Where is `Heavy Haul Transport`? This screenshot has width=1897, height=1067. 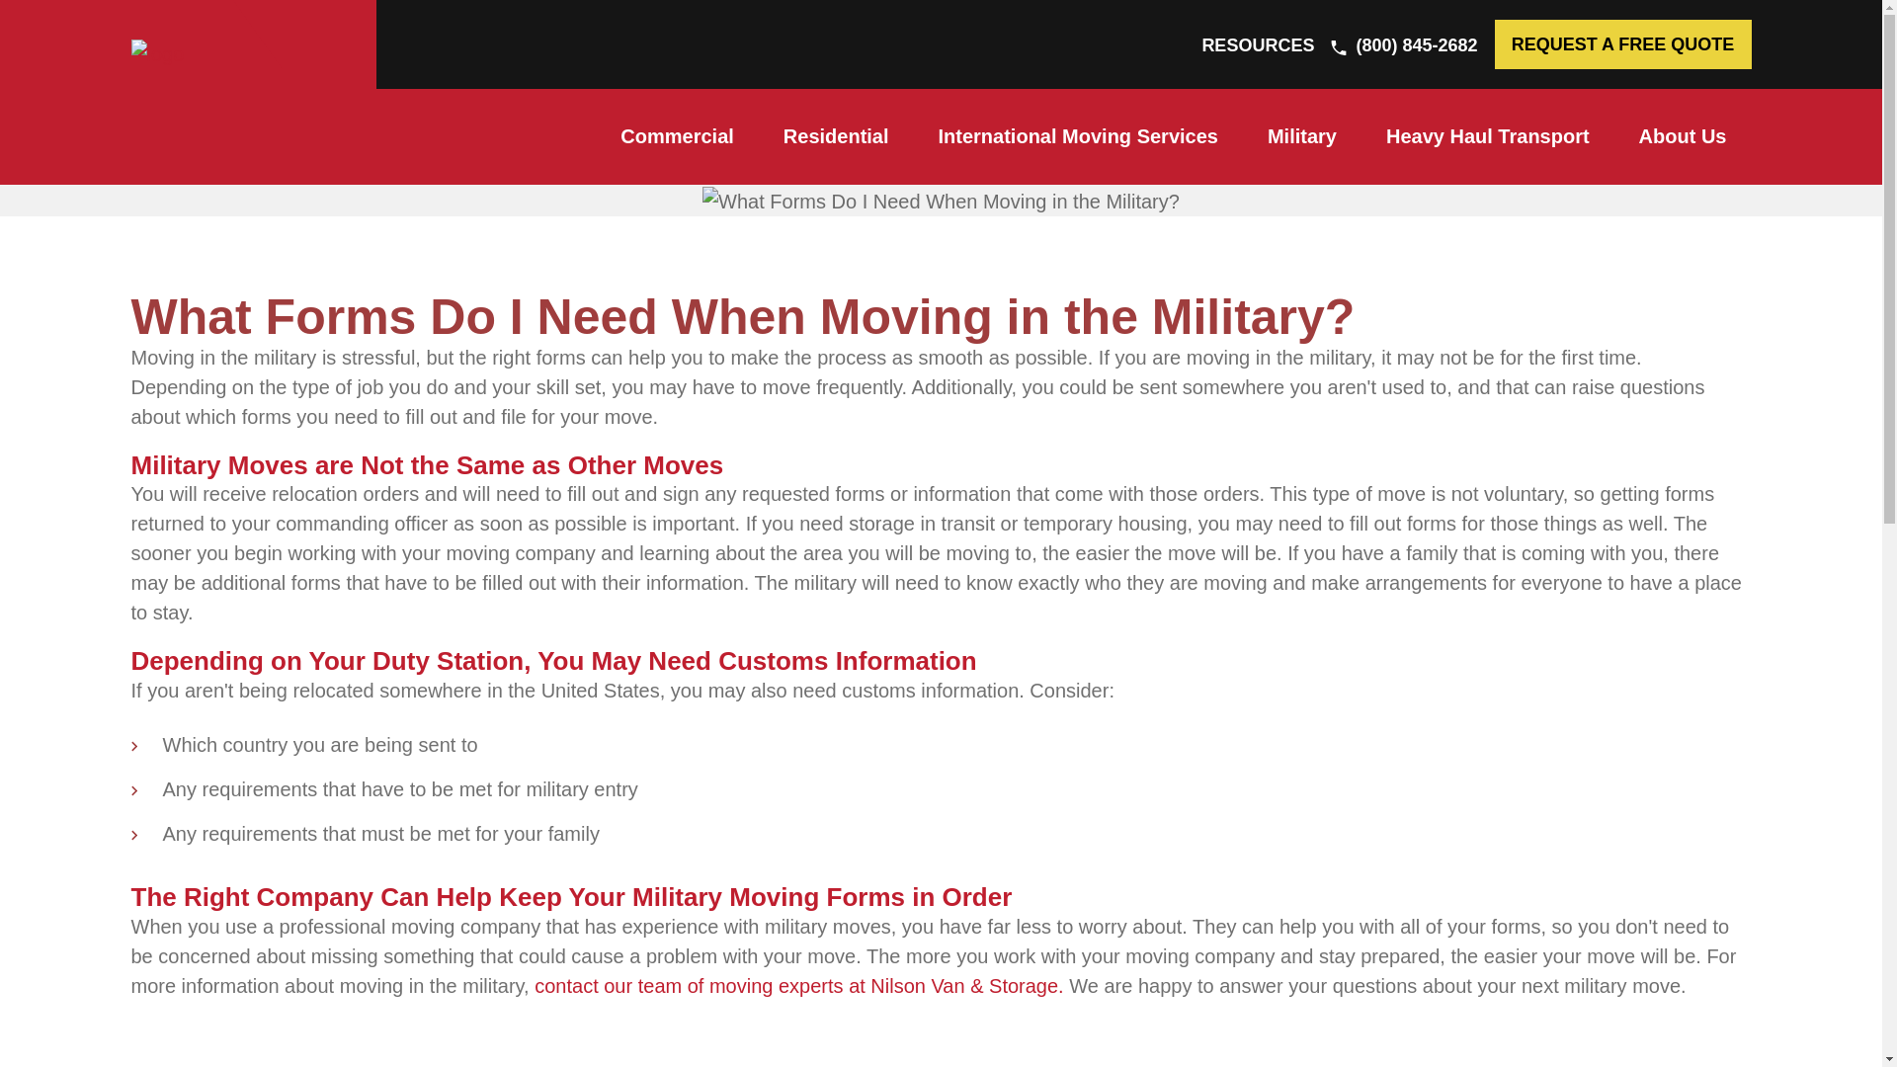
Heavy Haul Transport is located at coordinates (1488, 136).